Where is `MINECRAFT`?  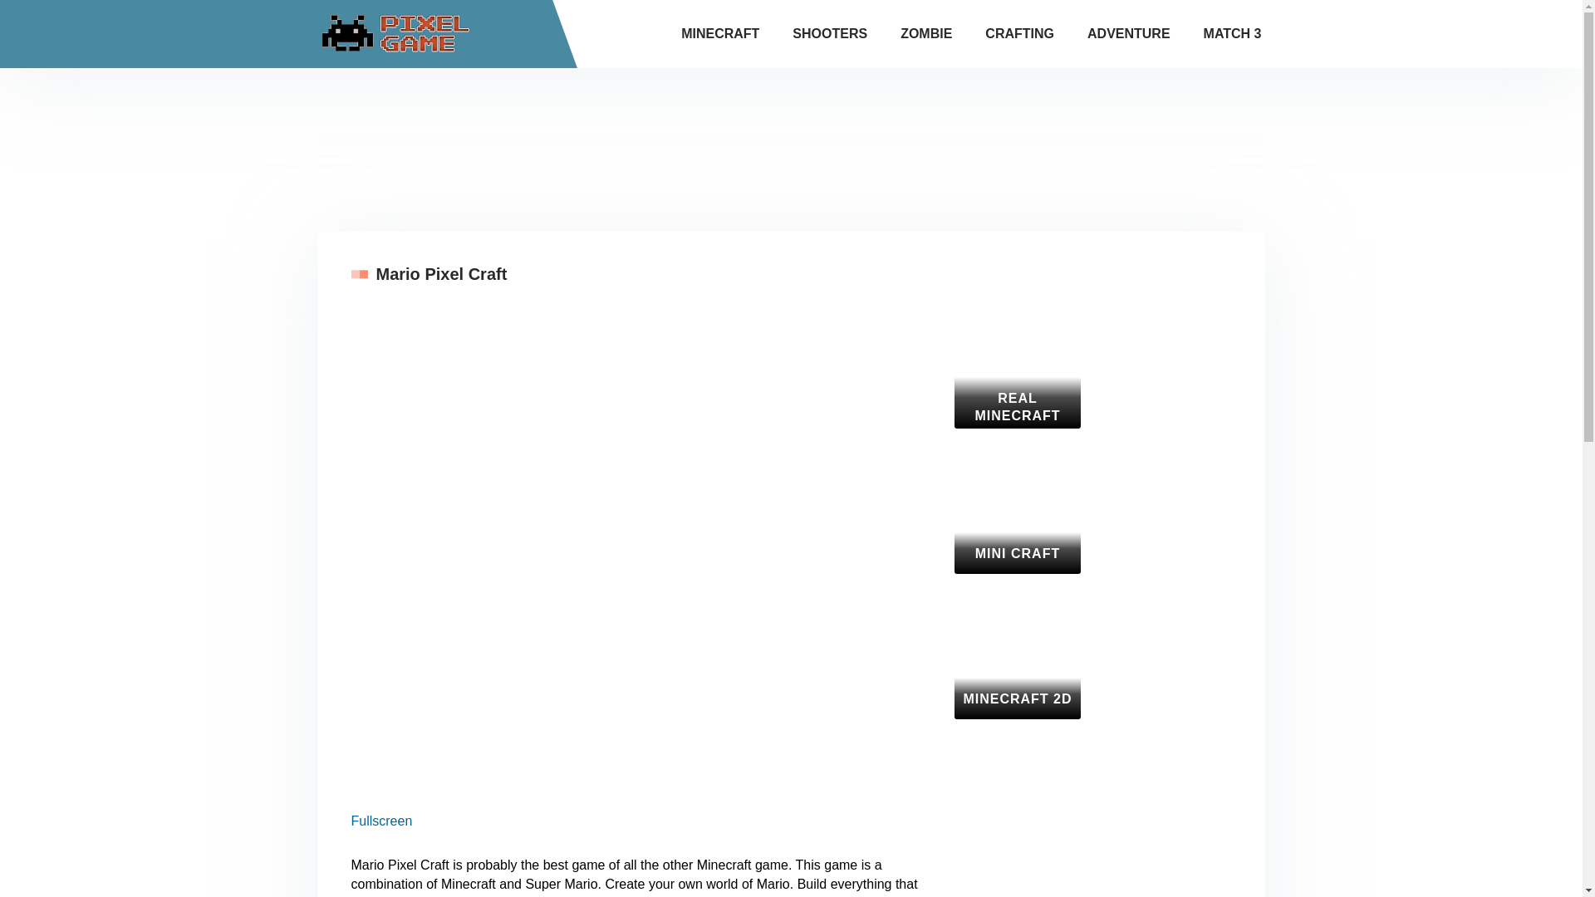 MINECRAFT is located at coordinates (719, 34).